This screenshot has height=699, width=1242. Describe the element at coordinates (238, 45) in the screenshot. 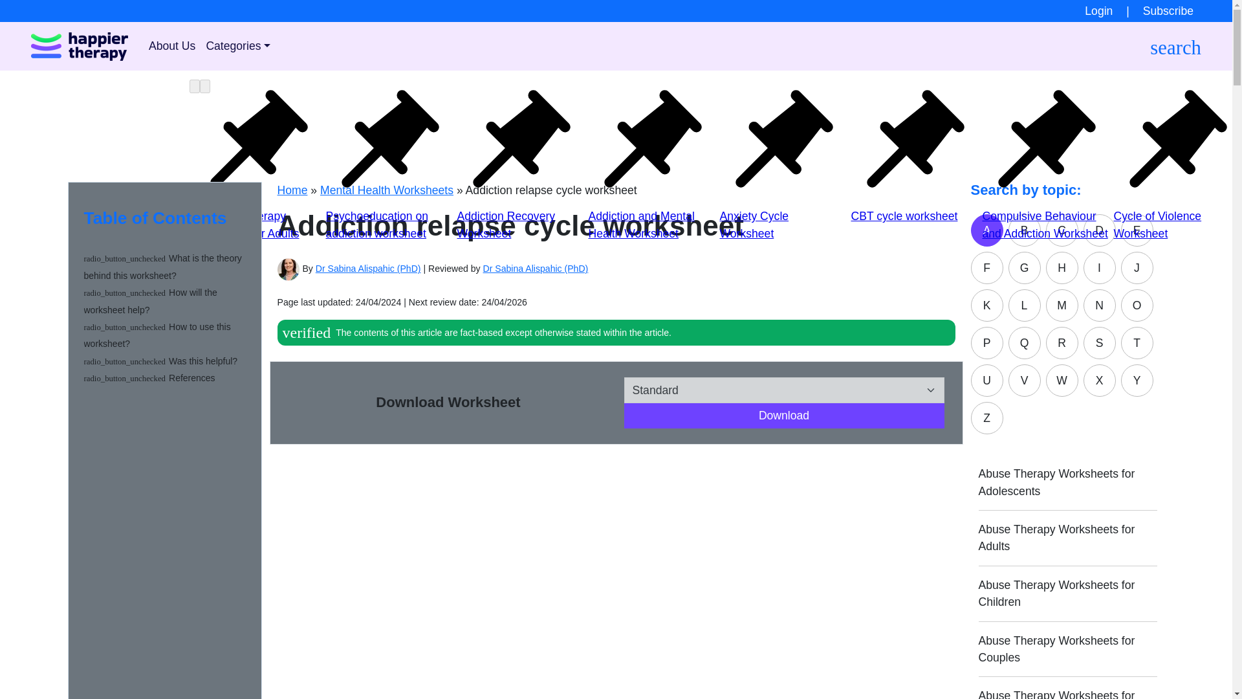

I see `Categories` at that location.